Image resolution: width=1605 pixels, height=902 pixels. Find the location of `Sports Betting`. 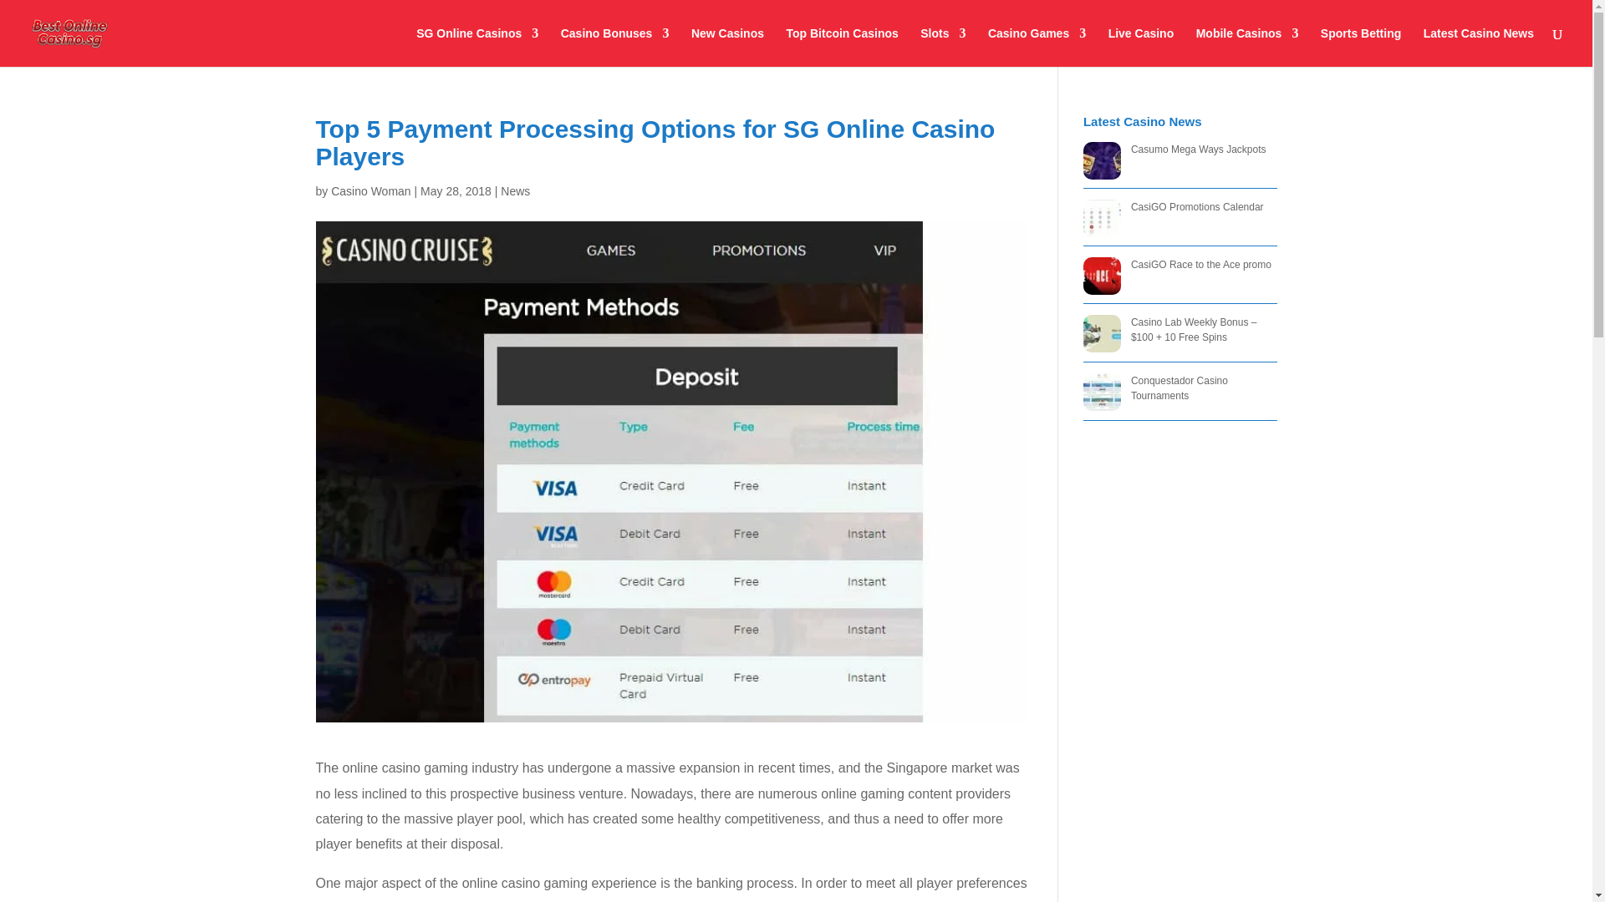

Sports Betting is located at coordinates (1361, 47).